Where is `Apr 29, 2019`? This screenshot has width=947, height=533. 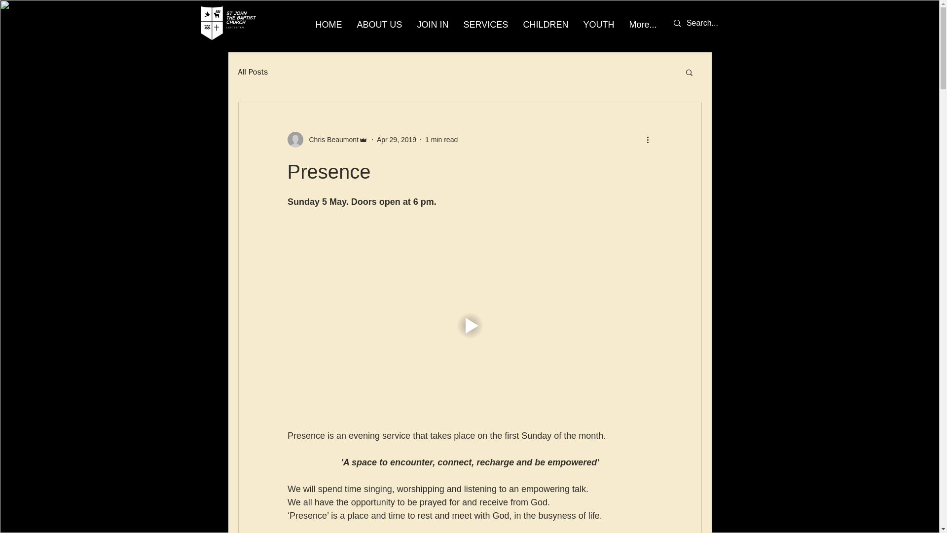
Apr 29, 2019 is located at coordinates (397, 139).